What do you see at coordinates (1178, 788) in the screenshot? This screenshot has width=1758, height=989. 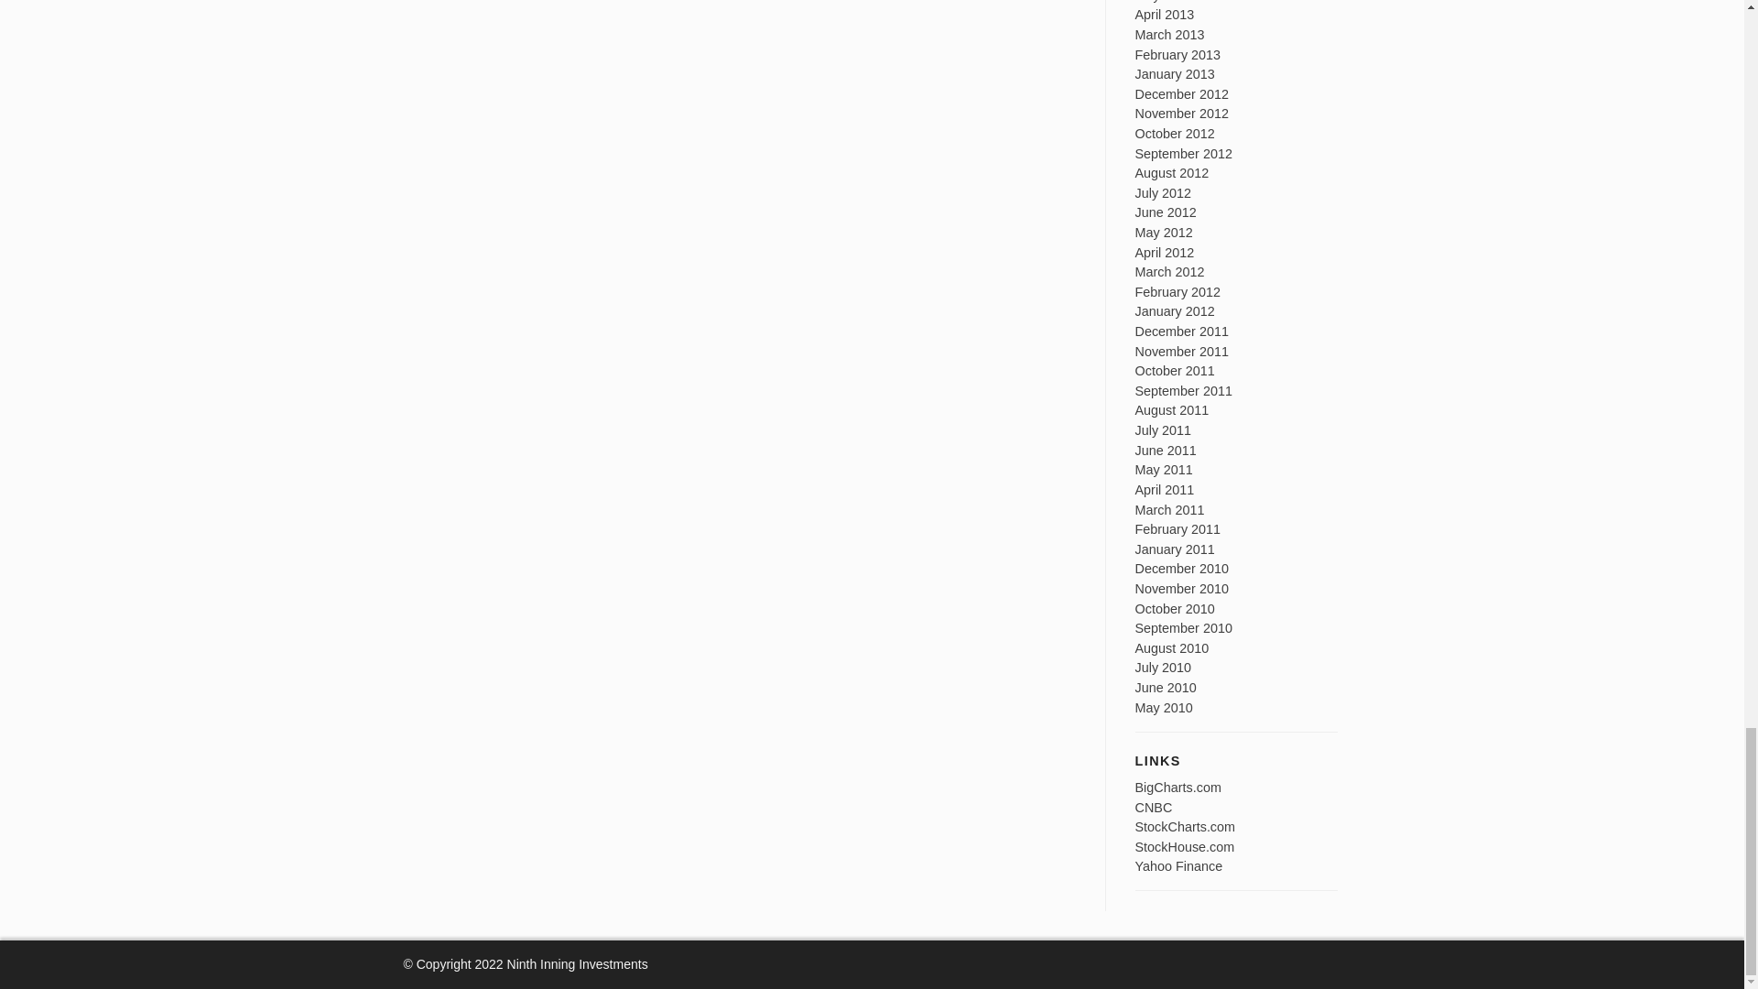 I see `BigCharts.com` at bounding box center [1178, 788].